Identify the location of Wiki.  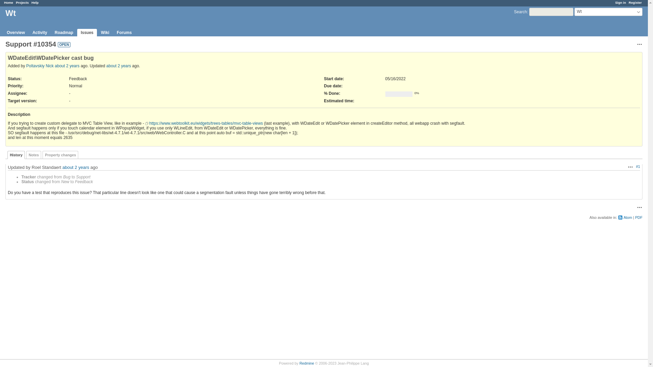
(105, 33).